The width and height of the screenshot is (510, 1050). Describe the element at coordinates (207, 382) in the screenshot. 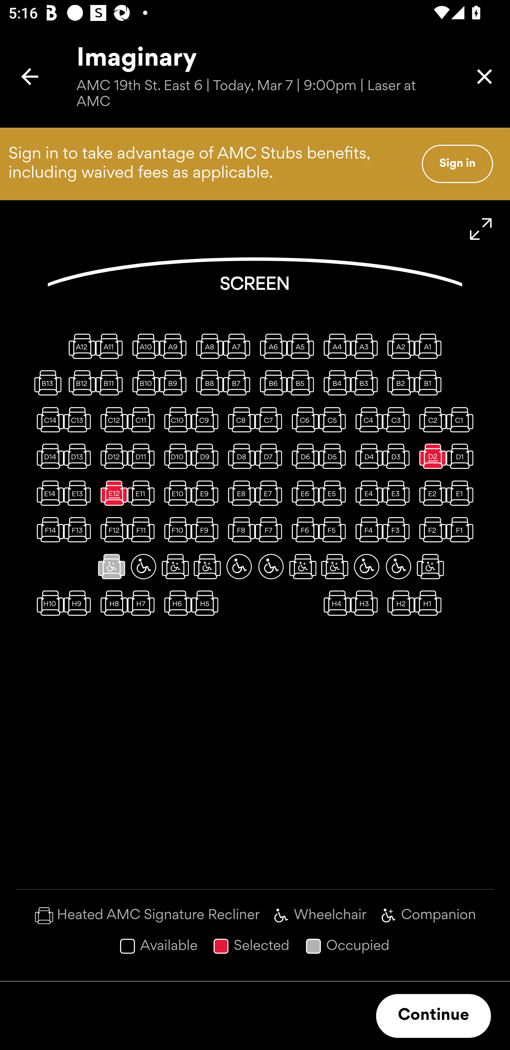

I see `B8, Regular seat, available` at that location.